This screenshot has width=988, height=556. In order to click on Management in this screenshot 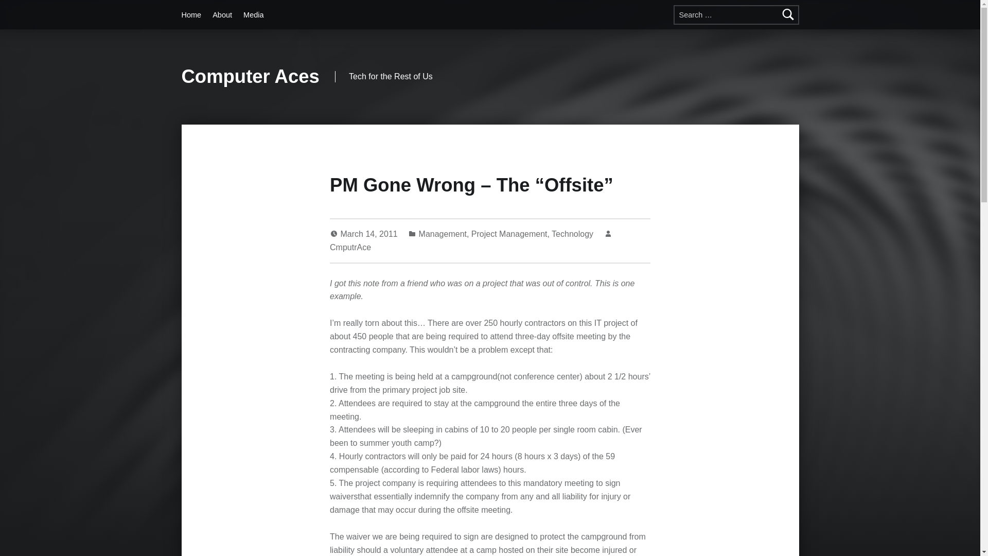, I will do `click(443, 234)`.